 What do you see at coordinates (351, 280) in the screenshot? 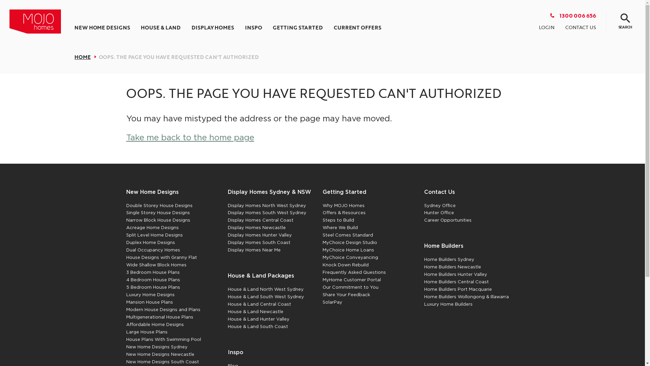
I see `MyHome Customer Portal` at bounding box center [351, 280].